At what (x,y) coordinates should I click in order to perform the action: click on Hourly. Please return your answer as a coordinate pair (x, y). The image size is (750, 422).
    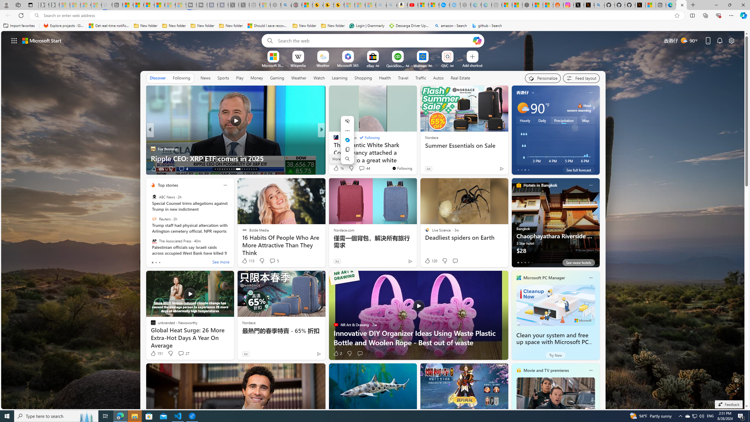
    Looking at the image, I should click on (525, 120).